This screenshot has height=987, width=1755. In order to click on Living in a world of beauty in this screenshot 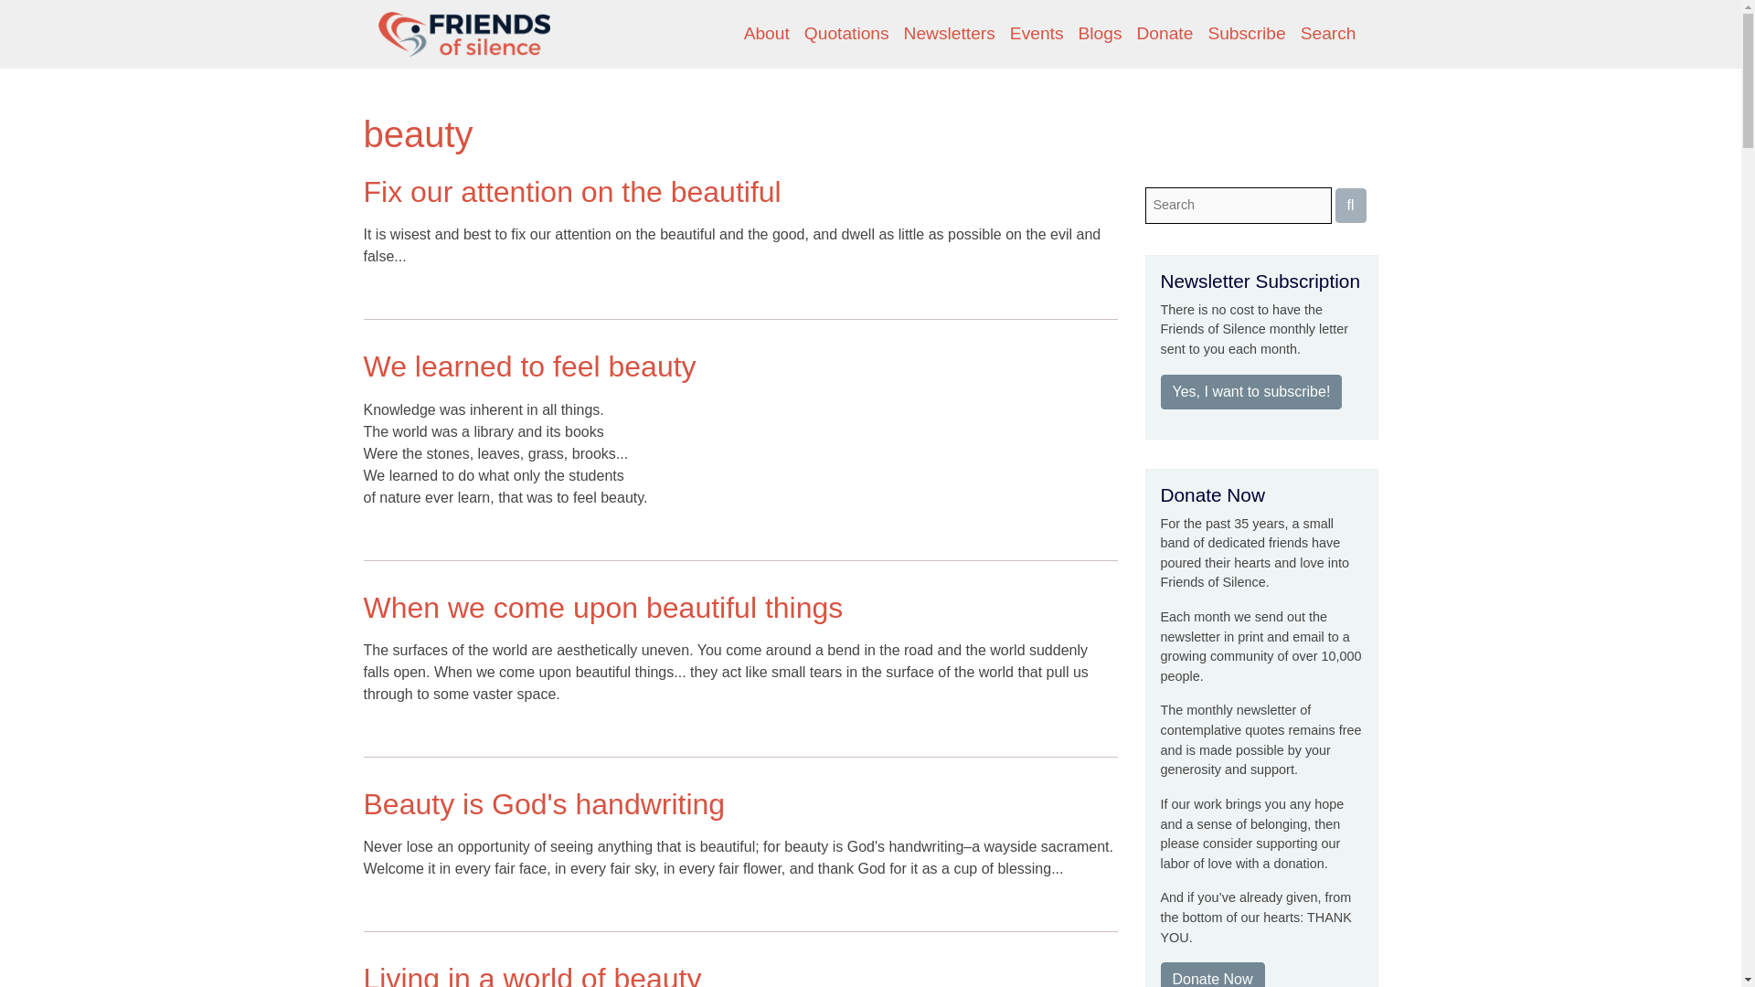, I will do `click(532, 974)`.